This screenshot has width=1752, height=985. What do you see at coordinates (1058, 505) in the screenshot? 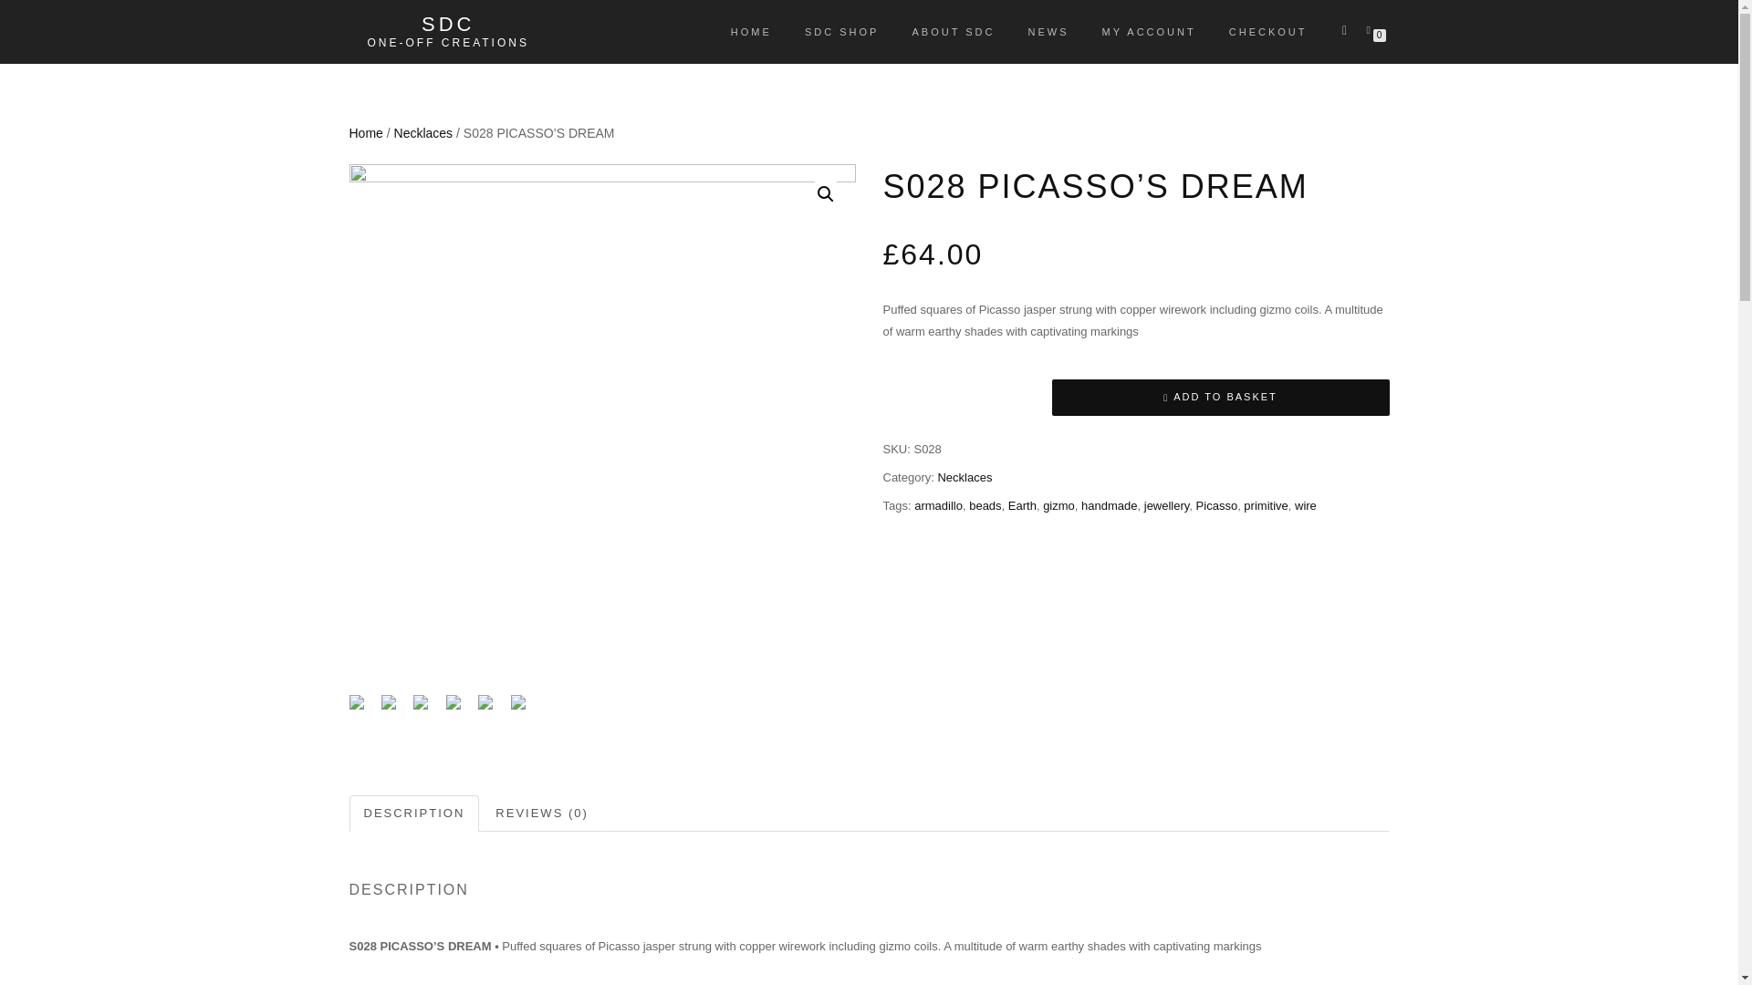
I see `gizmo` at bounding box center [1058, 505].